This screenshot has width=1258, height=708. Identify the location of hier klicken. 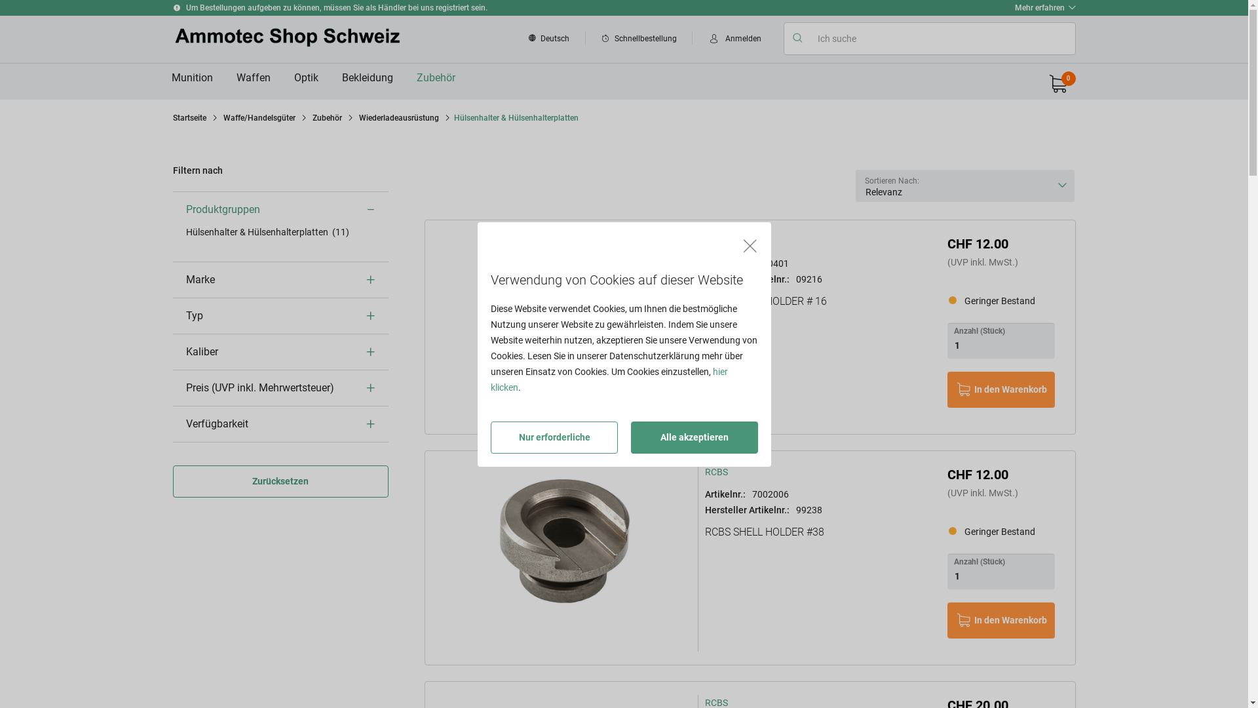
(609, 380).